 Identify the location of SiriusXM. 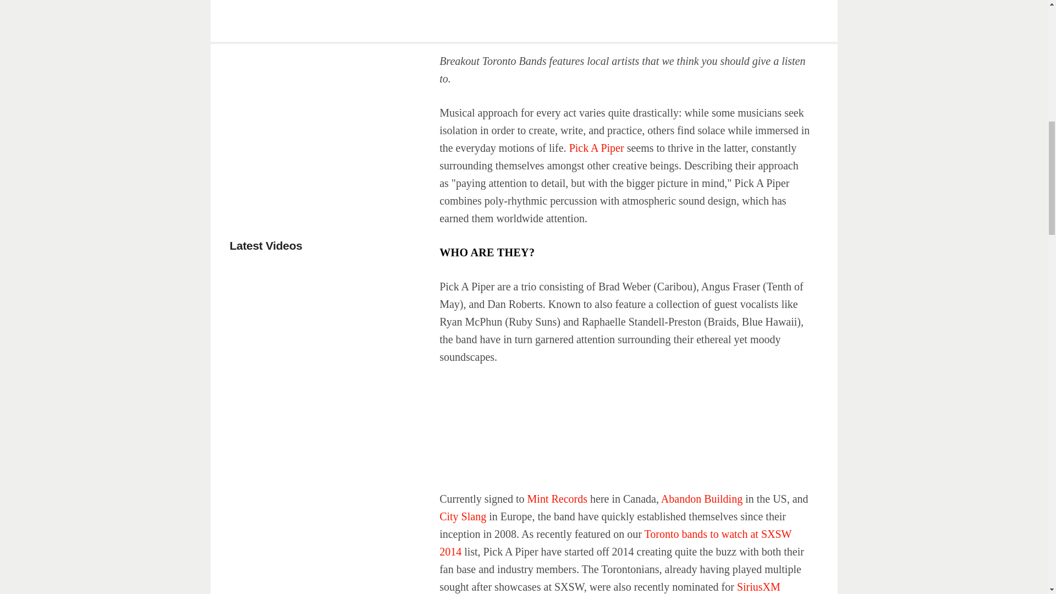
(758, 586).